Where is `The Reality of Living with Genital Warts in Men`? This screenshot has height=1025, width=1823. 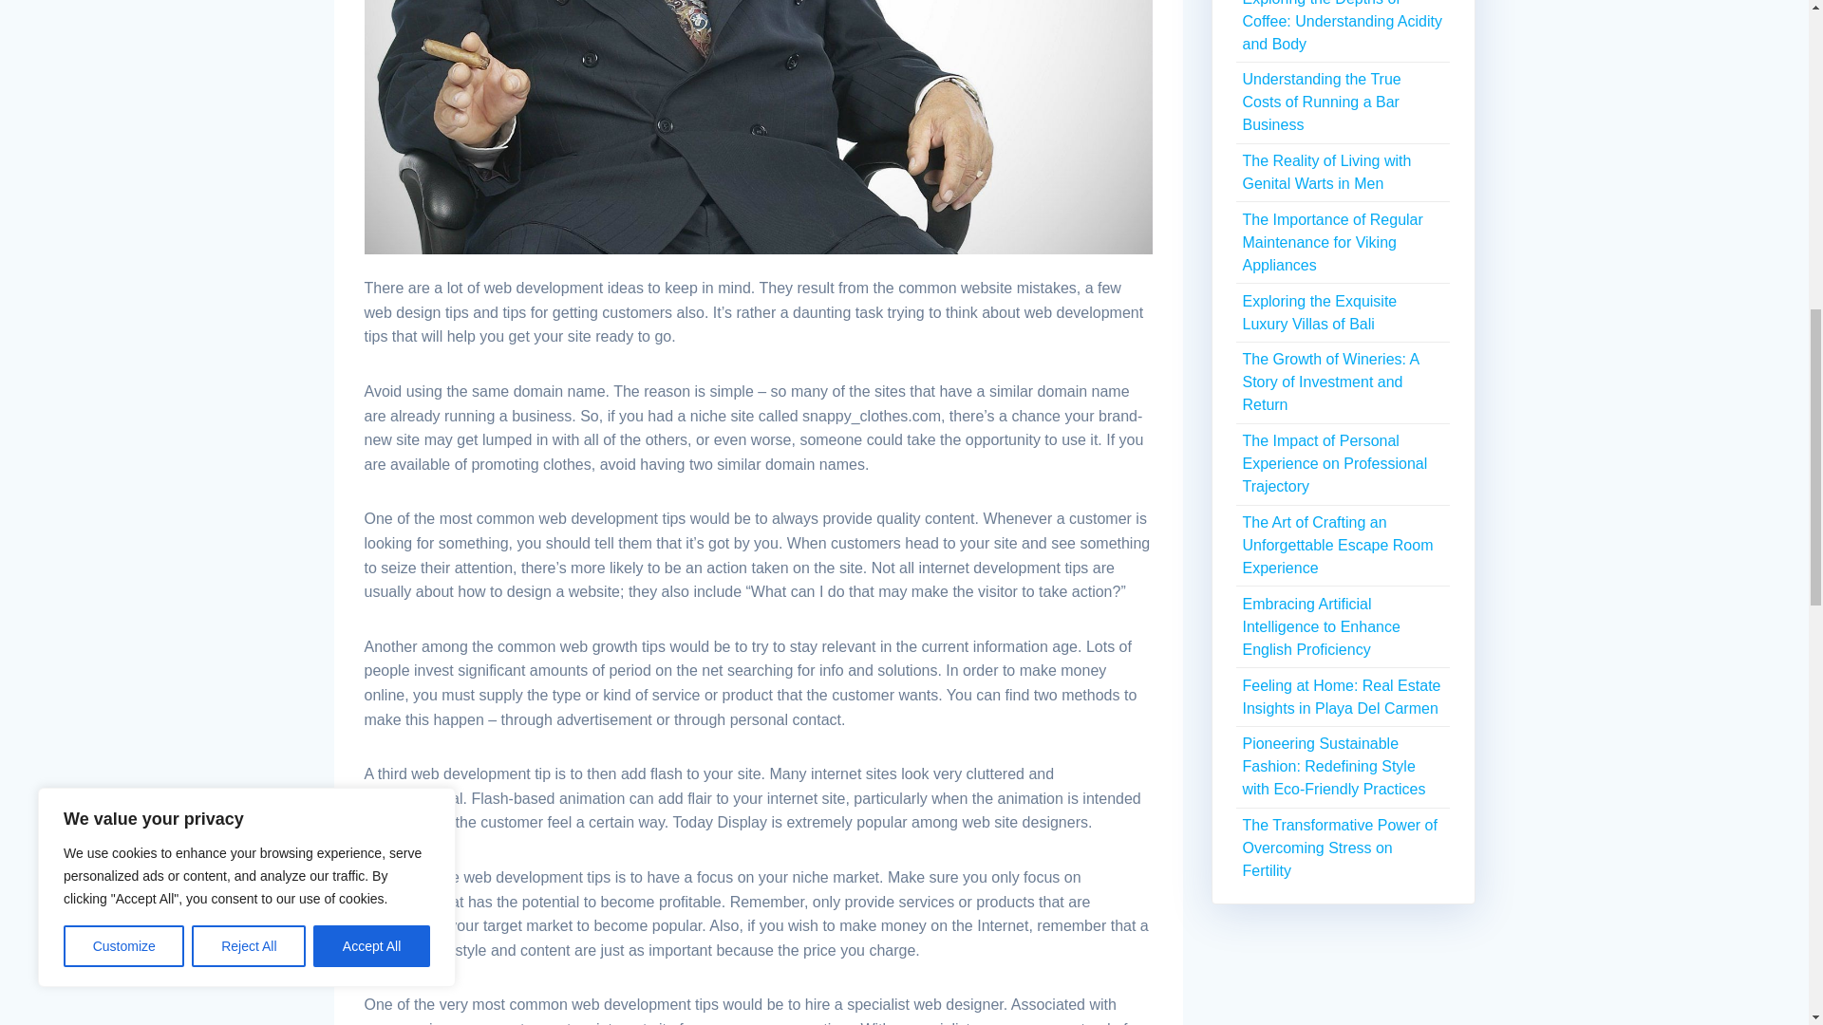
The Reality of Living with Genital Warts in Men is located at coordinates (1325, 171).